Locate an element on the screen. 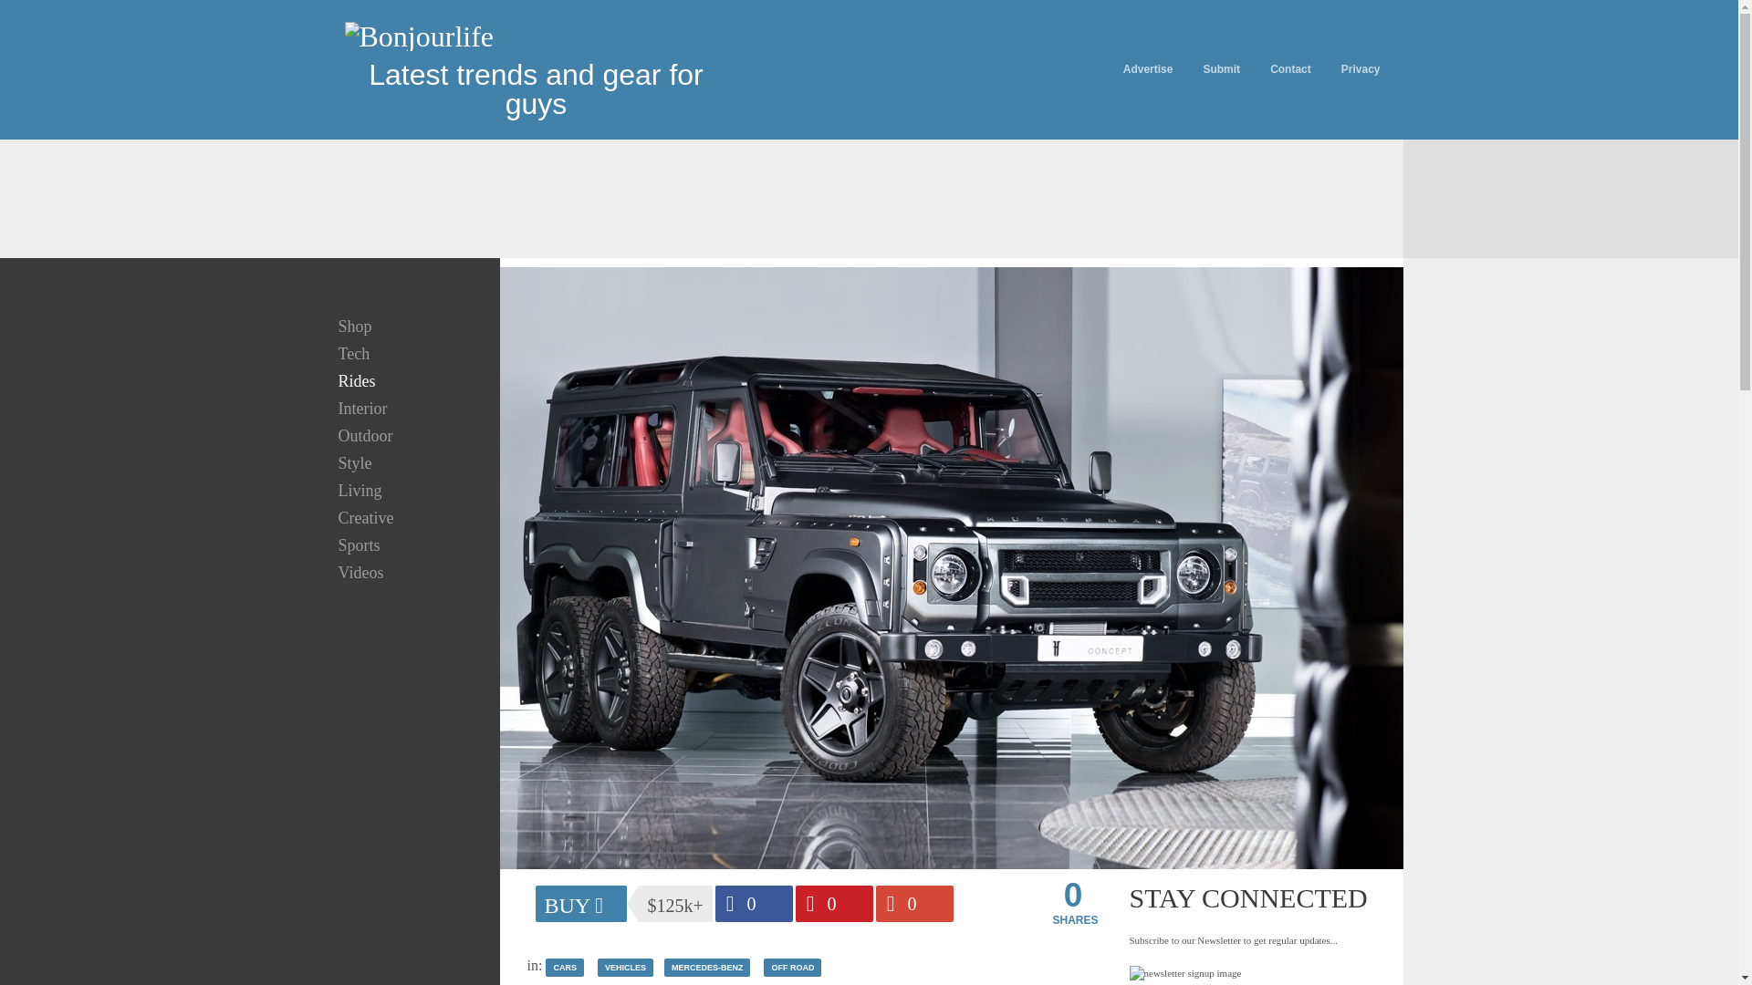 The width and height of the screenshot is (1752, 985). Tech is located at coordinates (352, 354).